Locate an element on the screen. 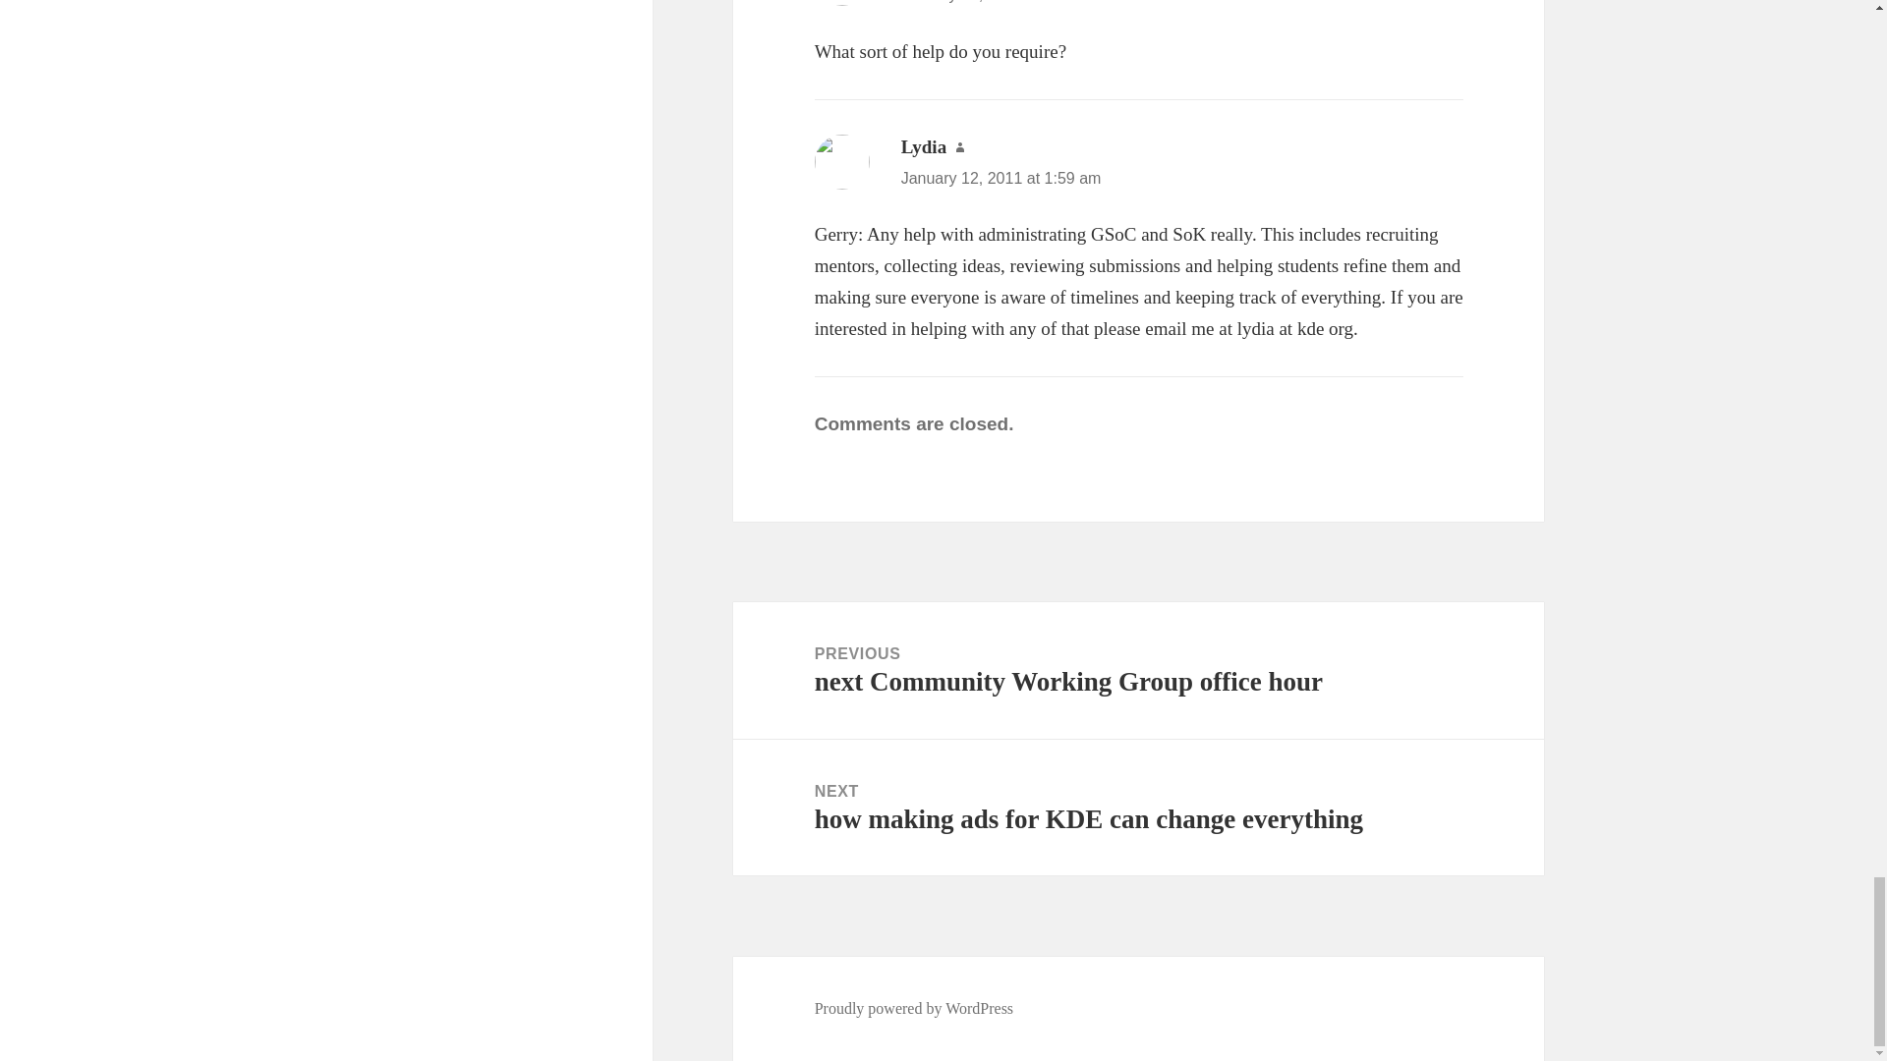 The image size is (1887, 1061). January 12, 2011 at 1:51 am is located at coordinates (1001, 2).